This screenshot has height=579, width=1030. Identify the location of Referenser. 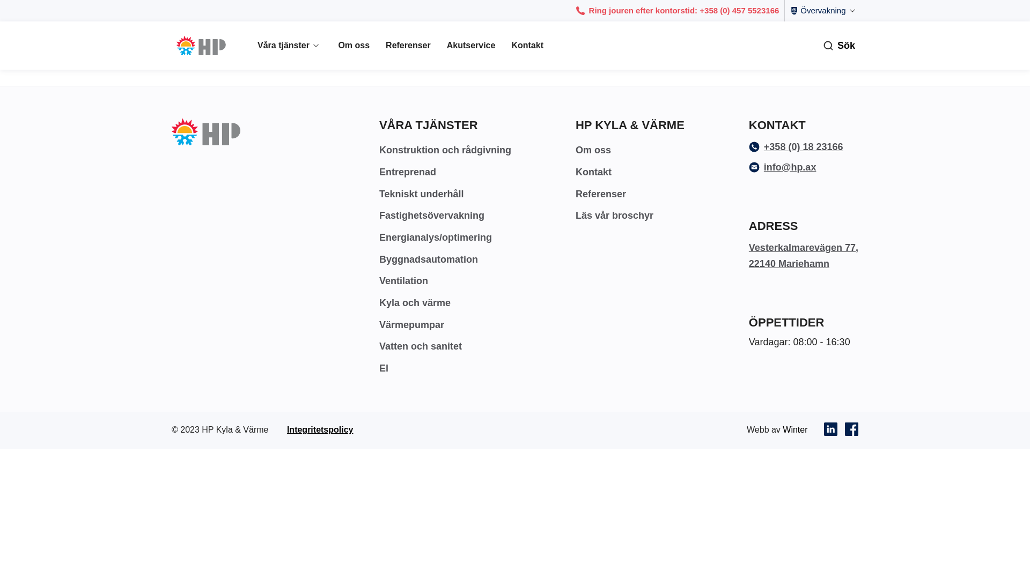
(601, 194).